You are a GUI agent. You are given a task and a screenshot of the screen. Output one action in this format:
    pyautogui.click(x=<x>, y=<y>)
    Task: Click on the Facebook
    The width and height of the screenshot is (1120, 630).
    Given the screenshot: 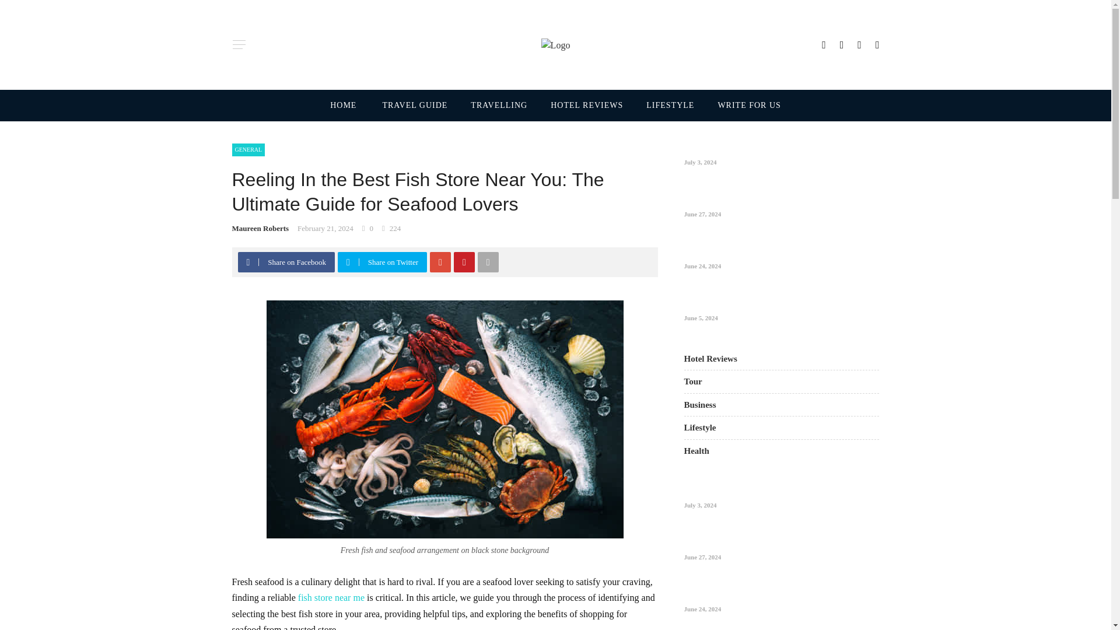 What is the action you would take?
    pyautogui.click(x=248, y=262)
    